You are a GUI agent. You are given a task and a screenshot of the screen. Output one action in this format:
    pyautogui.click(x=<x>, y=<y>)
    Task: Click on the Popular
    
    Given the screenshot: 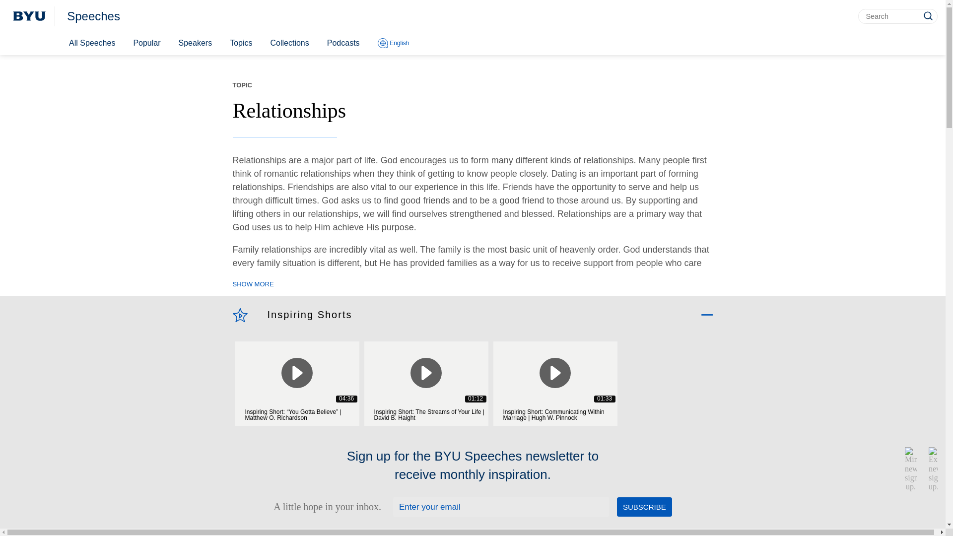 What is the action you would take?
    pyautogui.click(x=146, y=43)
    